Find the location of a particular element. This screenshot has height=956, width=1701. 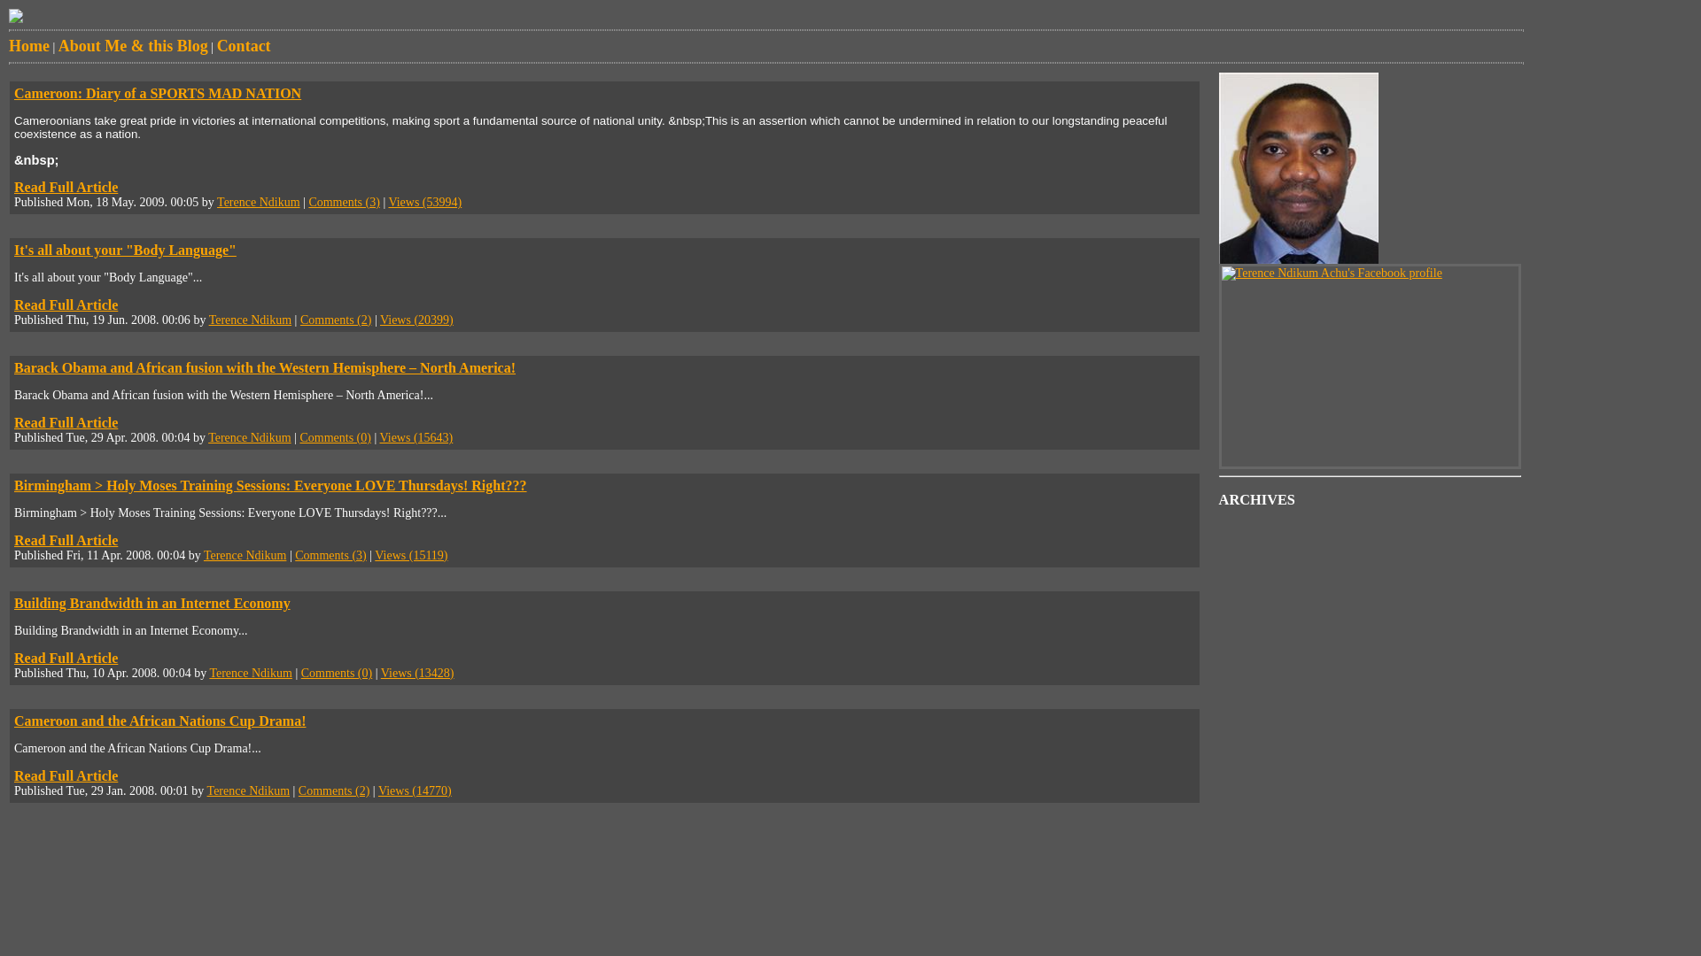

Home is located at coordinates (29, 46).